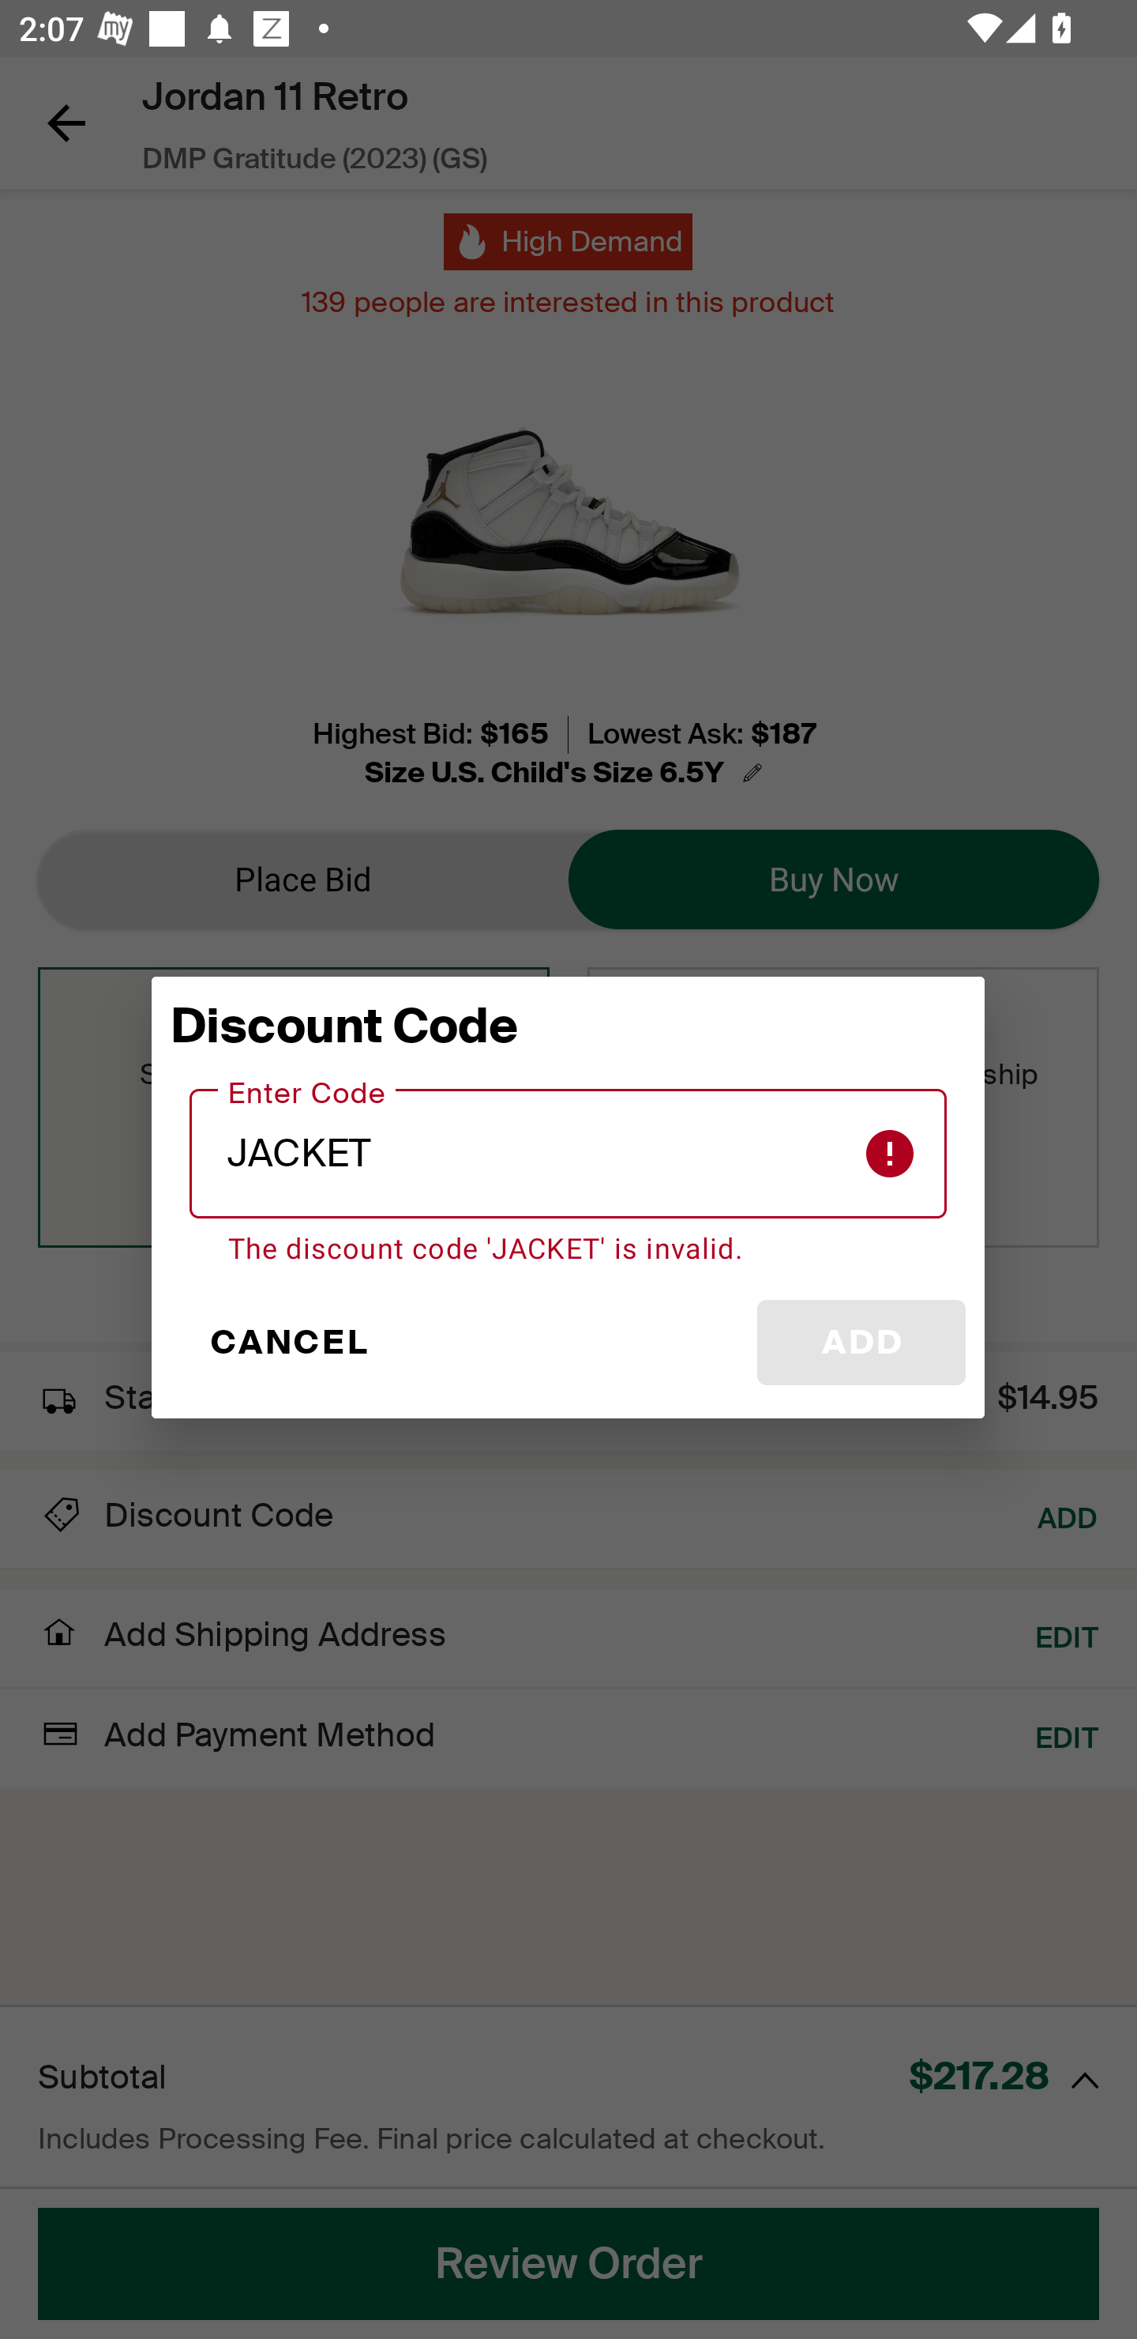 Image resolution: width=1137 pixels, height=2339 pixels. Describe the element at coordinates (861, 1343) in the screenshot. I see `ADD` at that location.